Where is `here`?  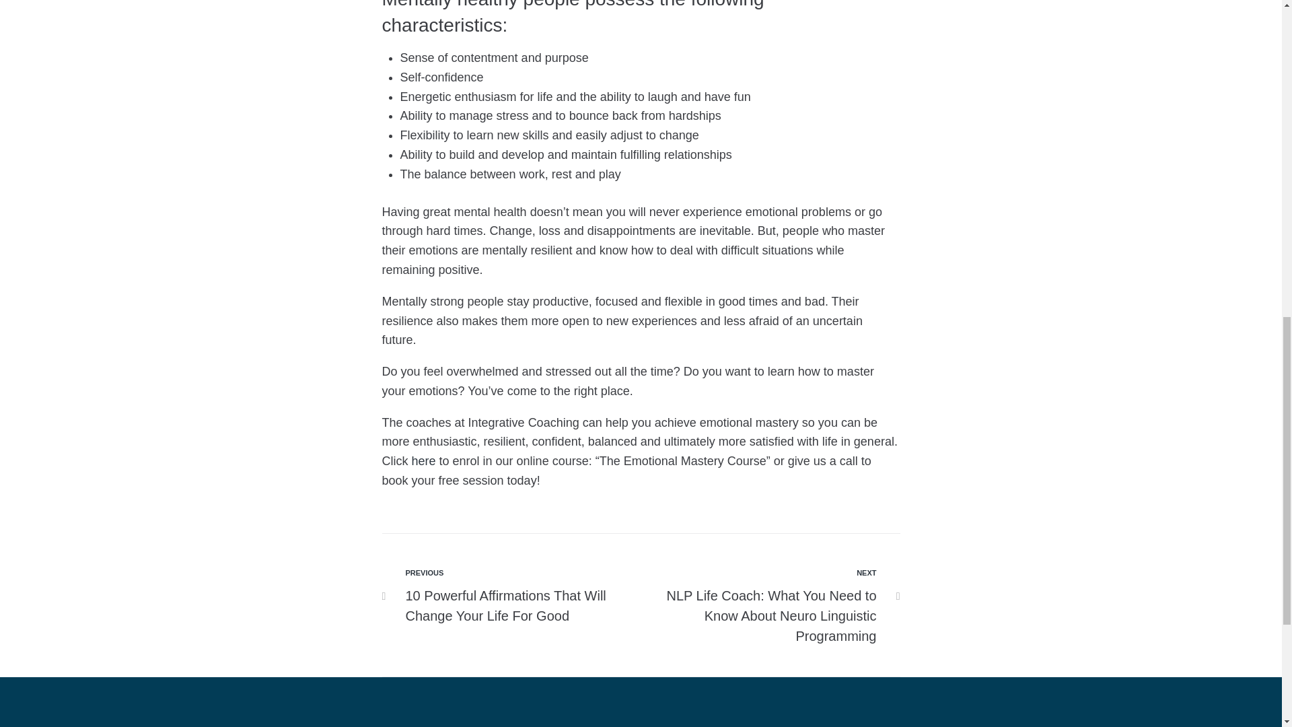 here is located at coordinates (424, 461).